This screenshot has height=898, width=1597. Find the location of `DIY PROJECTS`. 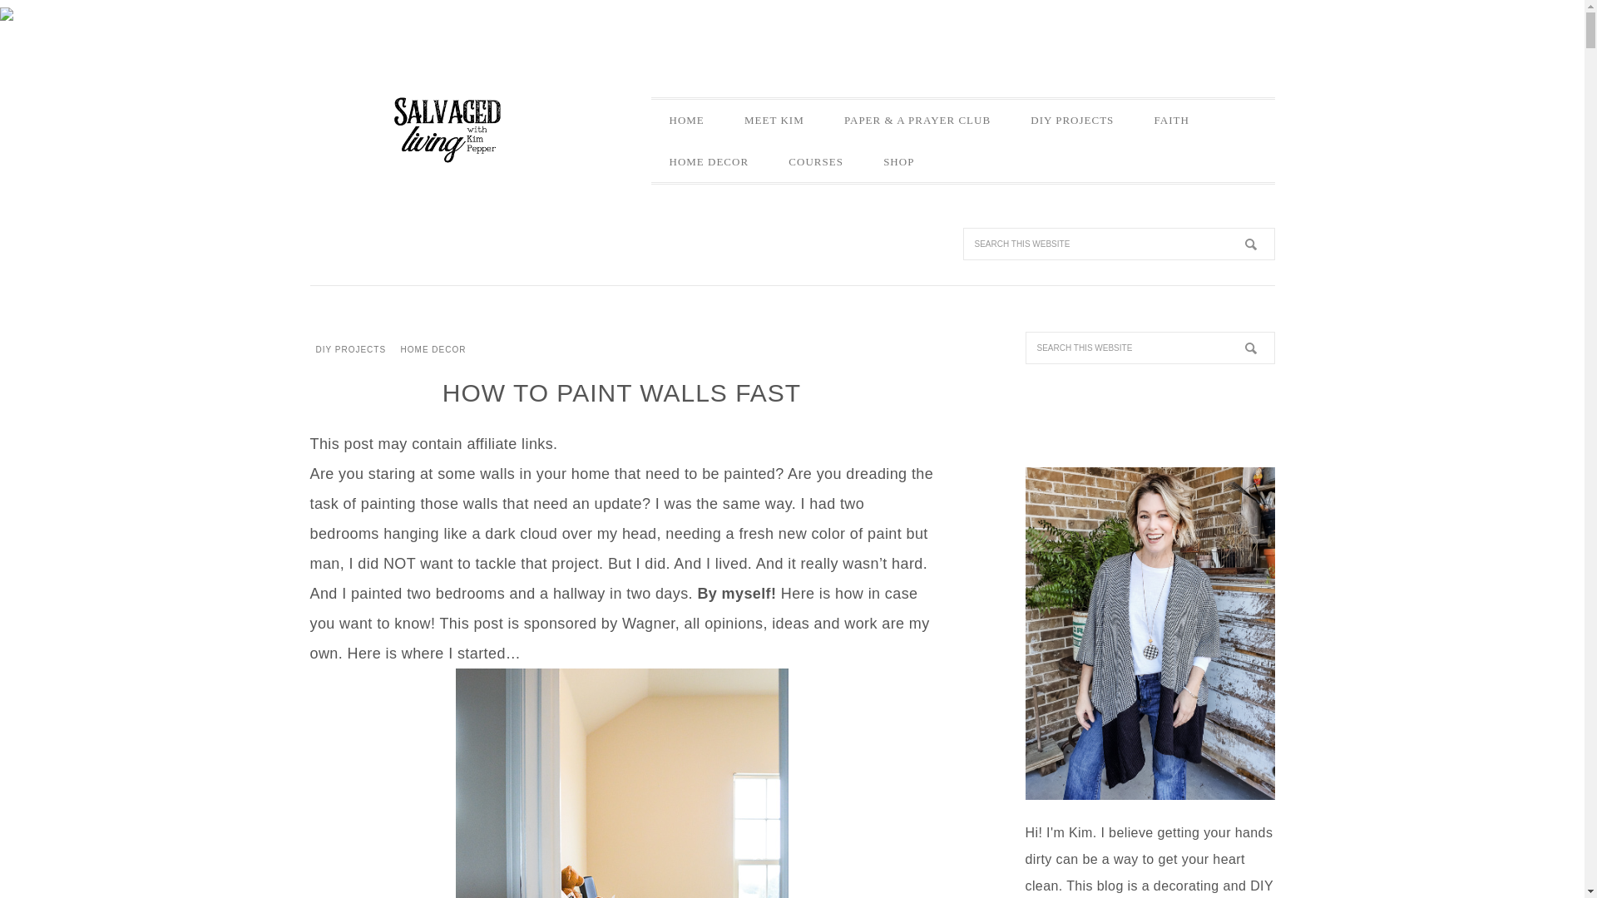

DIY PROJECTS is located at coordinates (1072, 120).